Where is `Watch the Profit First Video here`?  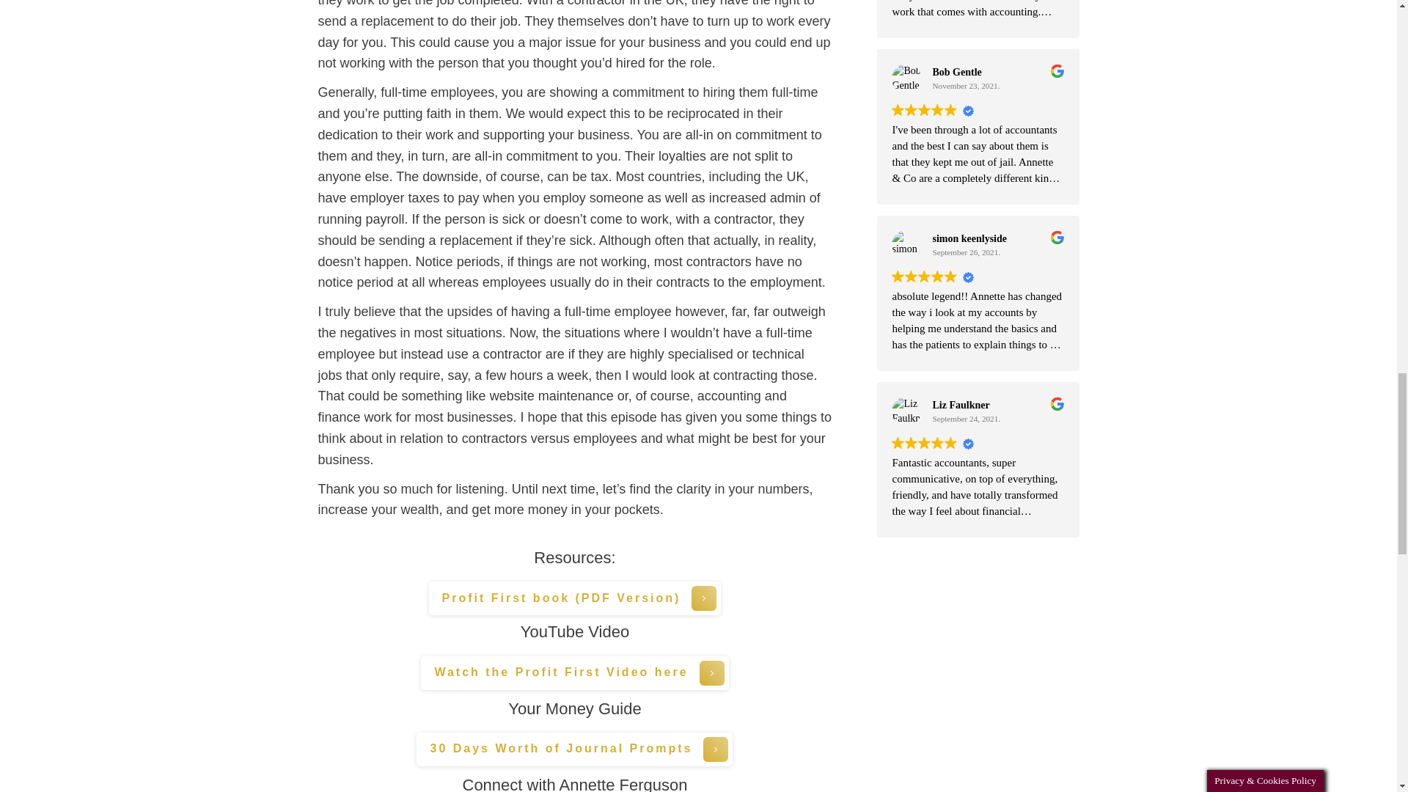 Watch the Profit First Video here is located at coordinates (574, 673).